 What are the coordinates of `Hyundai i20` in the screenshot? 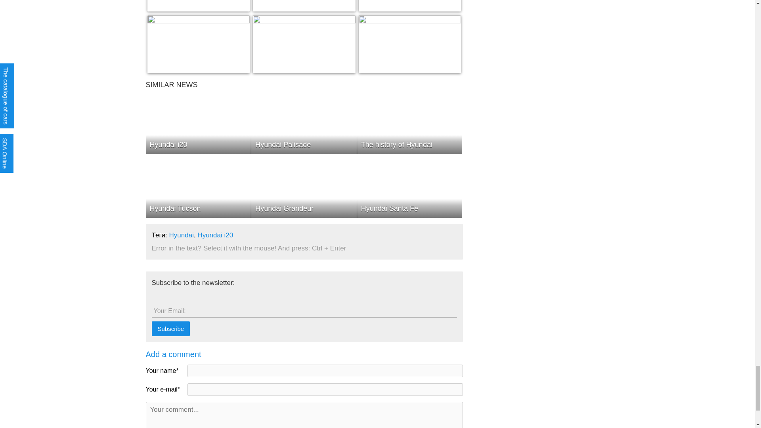 It's located at (304, 44).